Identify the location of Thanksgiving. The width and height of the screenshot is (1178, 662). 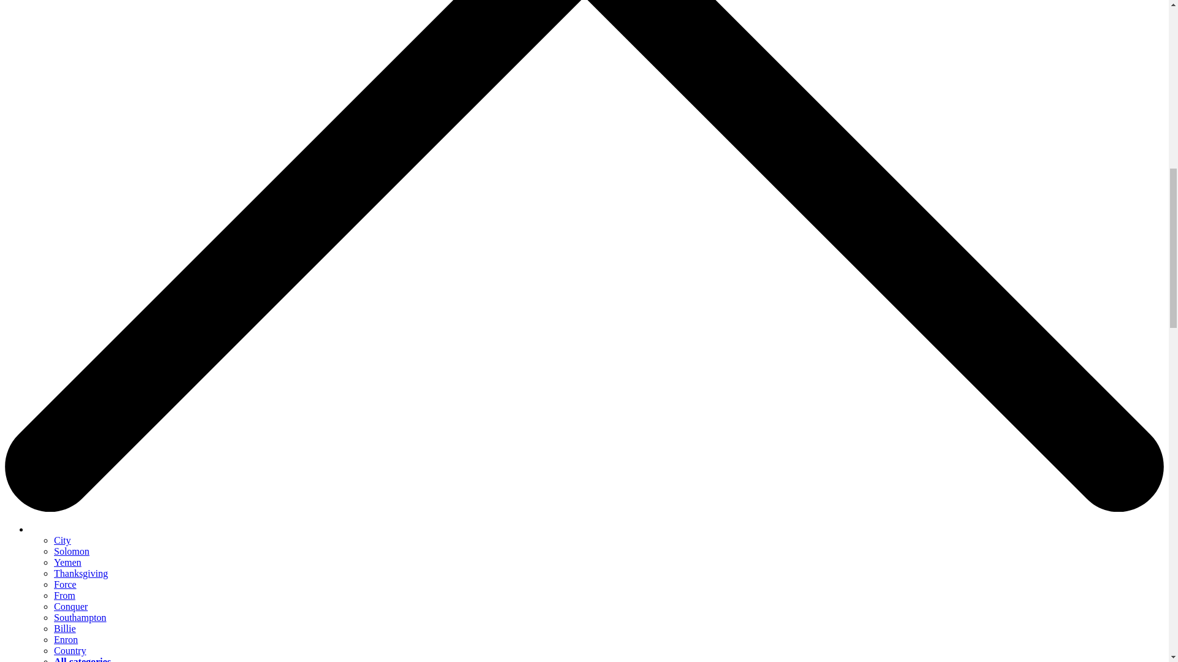
(81, 573).